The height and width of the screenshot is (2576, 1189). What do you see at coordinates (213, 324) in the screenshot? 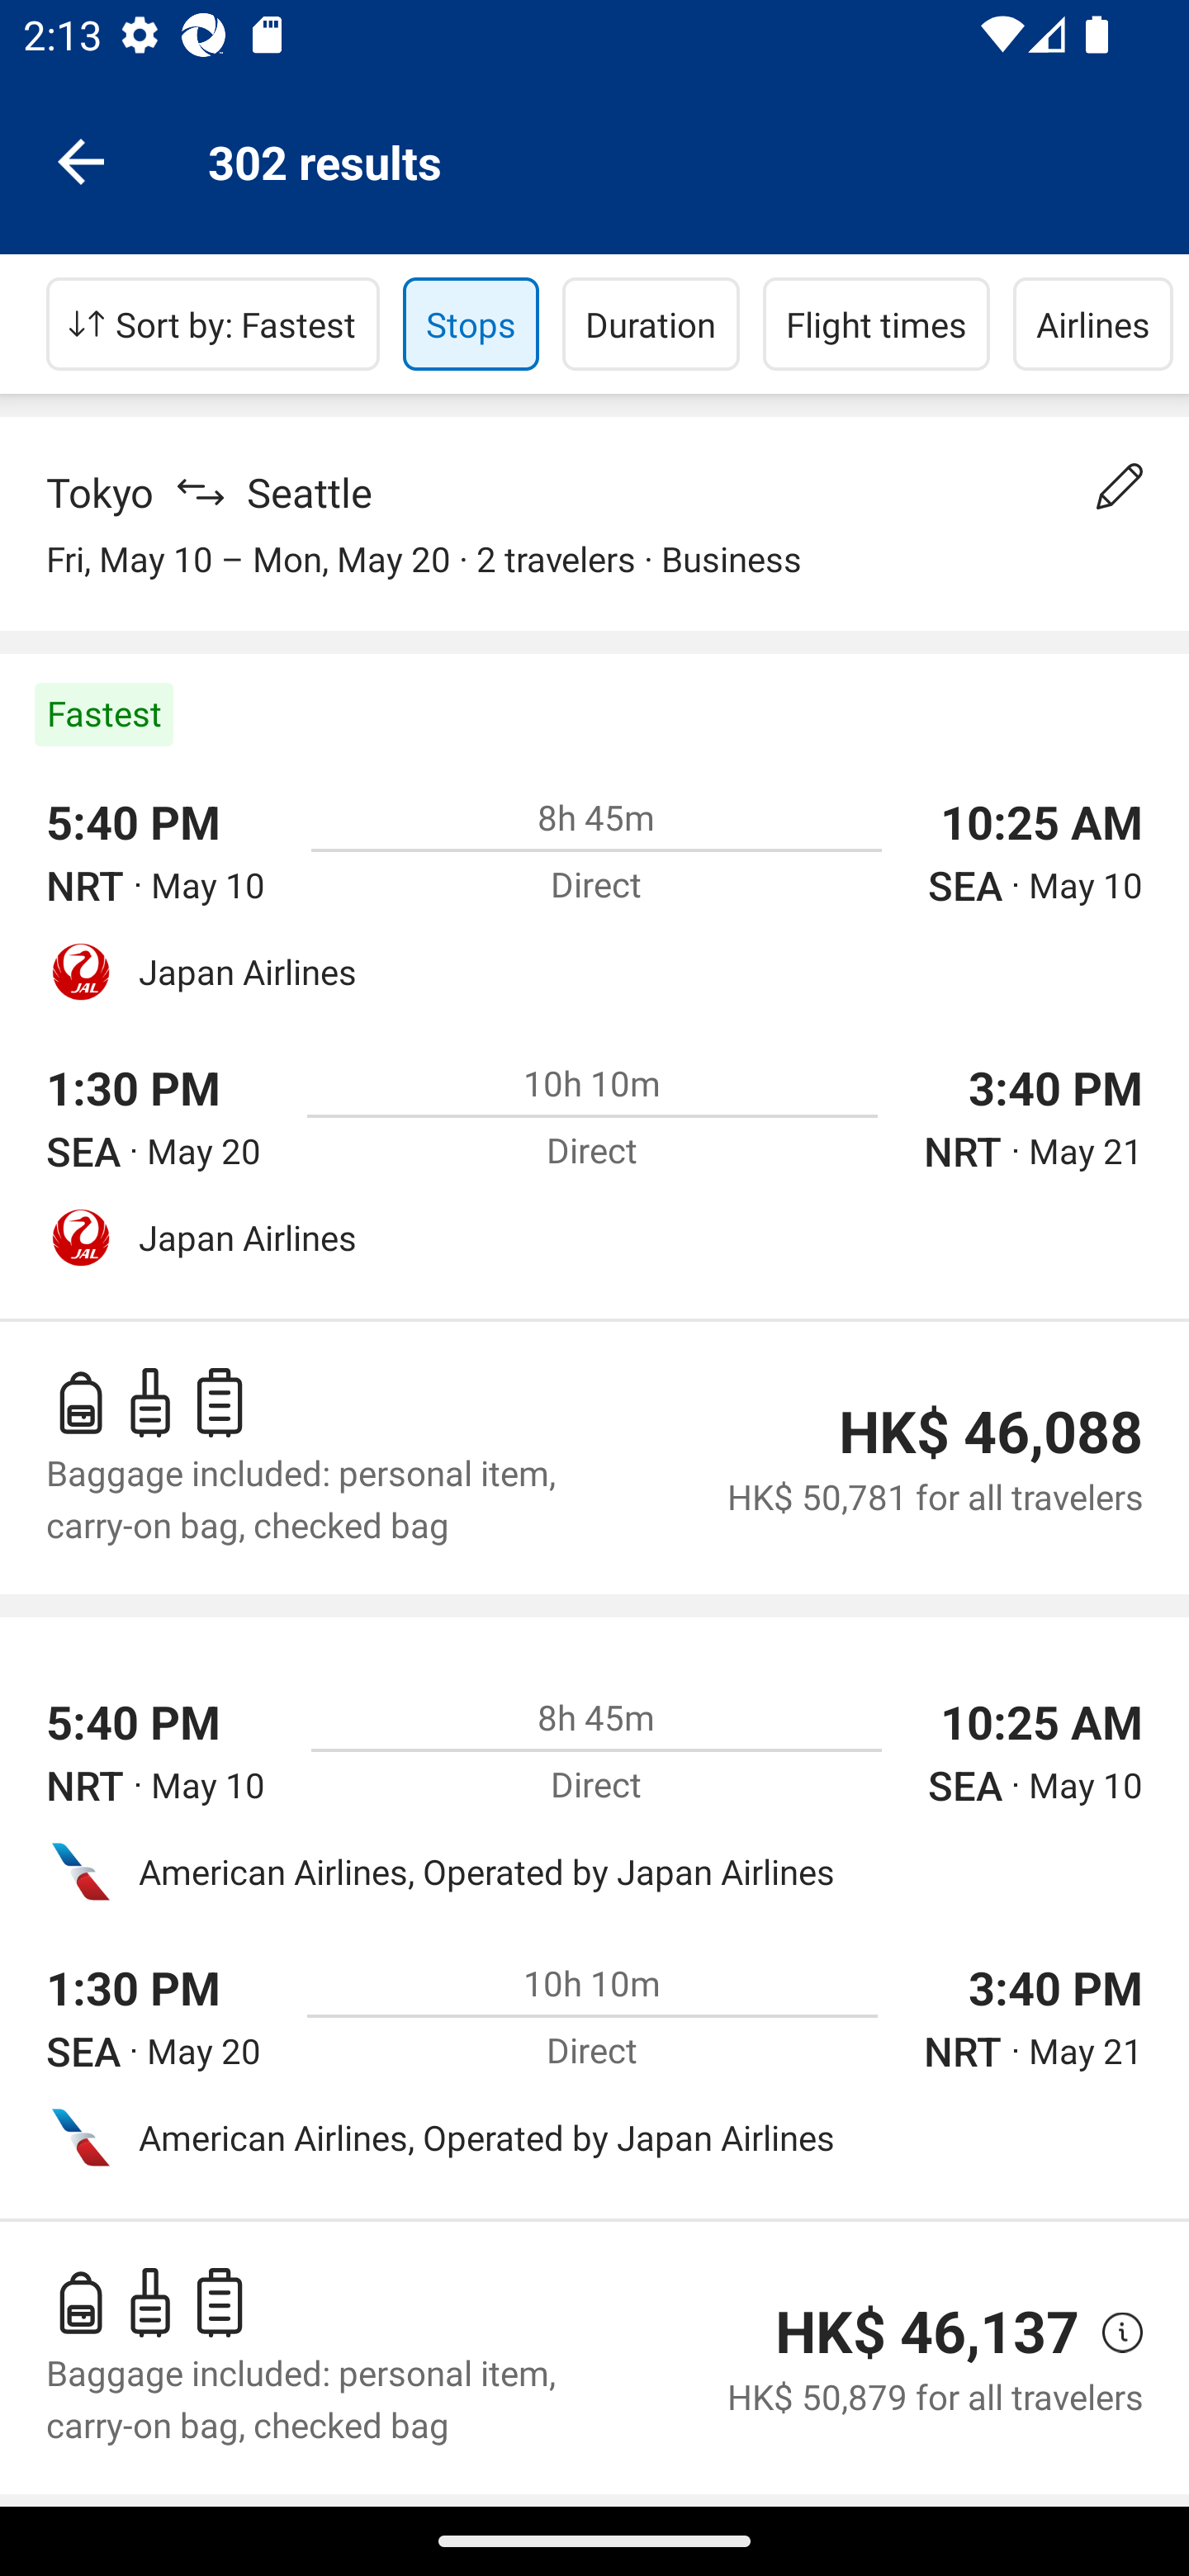
I see `Sort by: Fastest` at bounding box center [213, 324].